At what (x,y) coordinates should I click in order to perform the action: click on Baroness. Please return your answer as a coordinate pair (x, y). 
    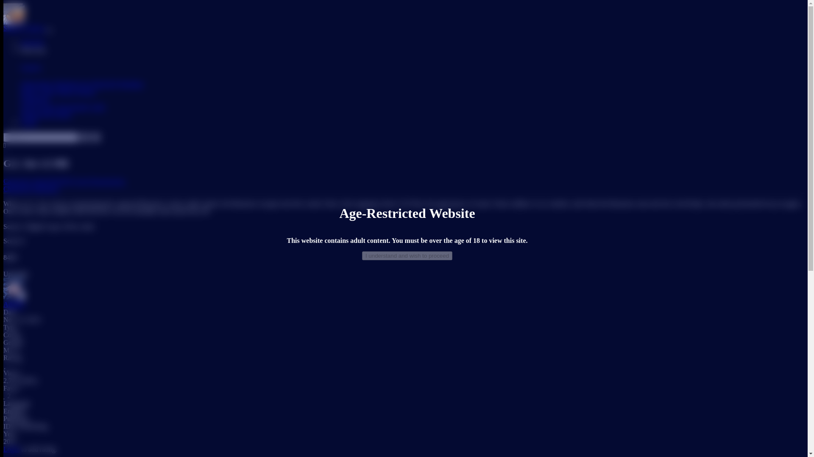
    Looking at the image, I should click on (46, 189).